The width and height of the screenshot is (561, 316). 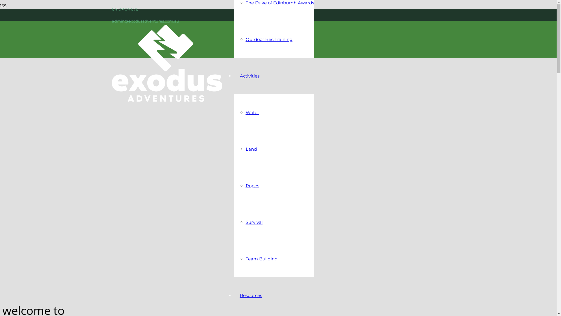 I want to click on Activities, so click(x=250, y=76).